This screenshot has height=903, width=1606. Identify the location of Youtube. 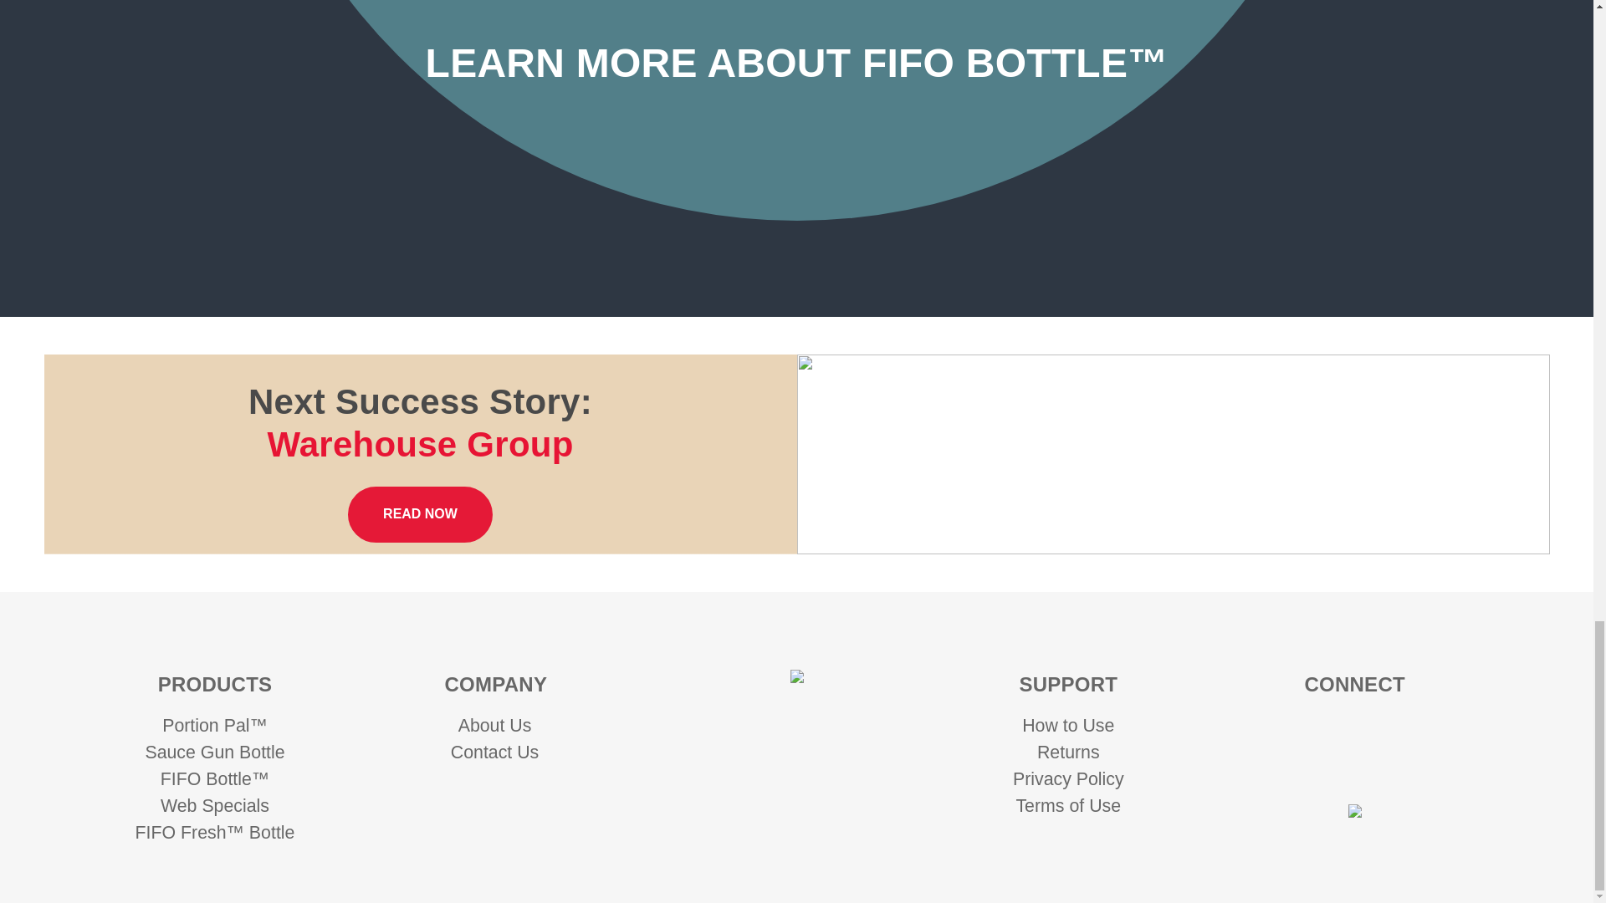
(1404, 732).